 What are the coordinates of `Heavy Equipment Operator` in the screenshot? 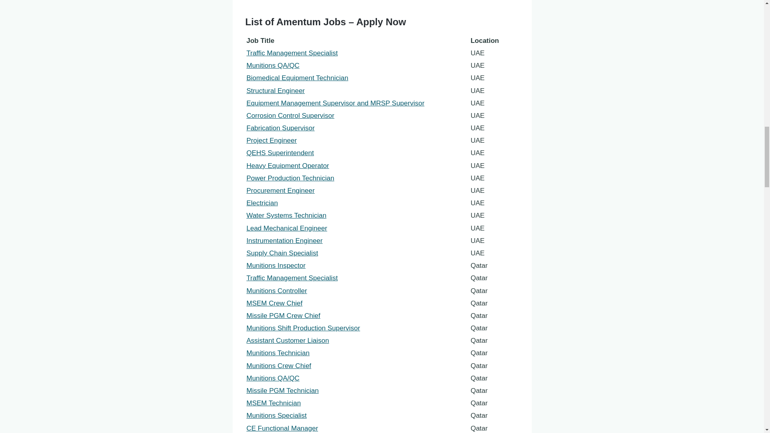 It's located at (287, 166).